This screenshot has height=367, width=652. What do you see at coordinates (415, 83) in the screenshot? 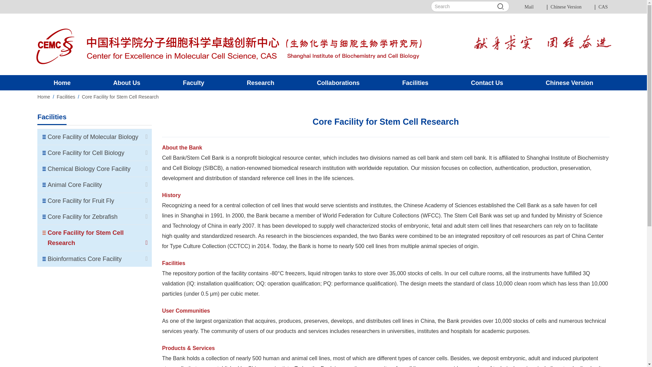
I see `Facilities` at bounding box center [415, 83].